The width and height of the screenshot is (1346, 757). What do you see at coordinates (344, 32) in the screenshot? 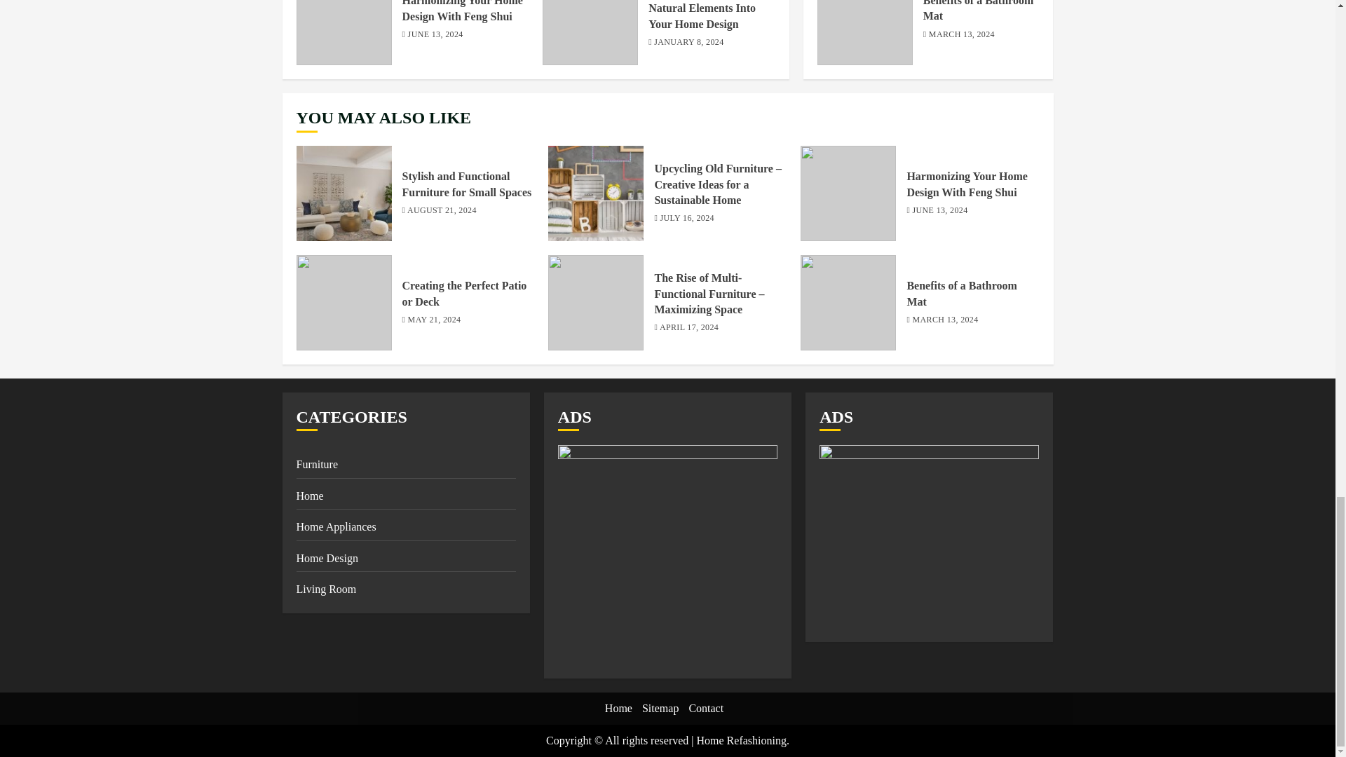
I see `Harmonizing Your Home Design With Feng Shui` at bounding box center [344, 32].